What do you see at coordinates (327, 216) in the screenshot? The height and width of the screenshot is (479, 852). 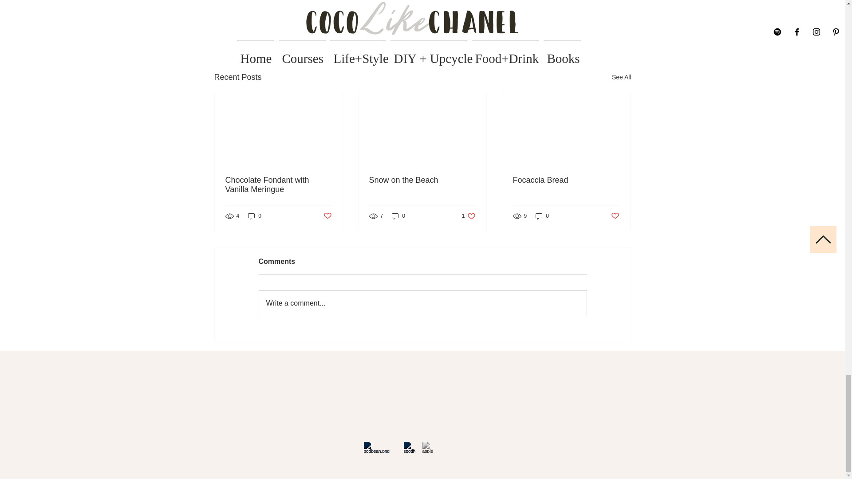 I see `Snow on the Beach` at bounding box center [327, 216].